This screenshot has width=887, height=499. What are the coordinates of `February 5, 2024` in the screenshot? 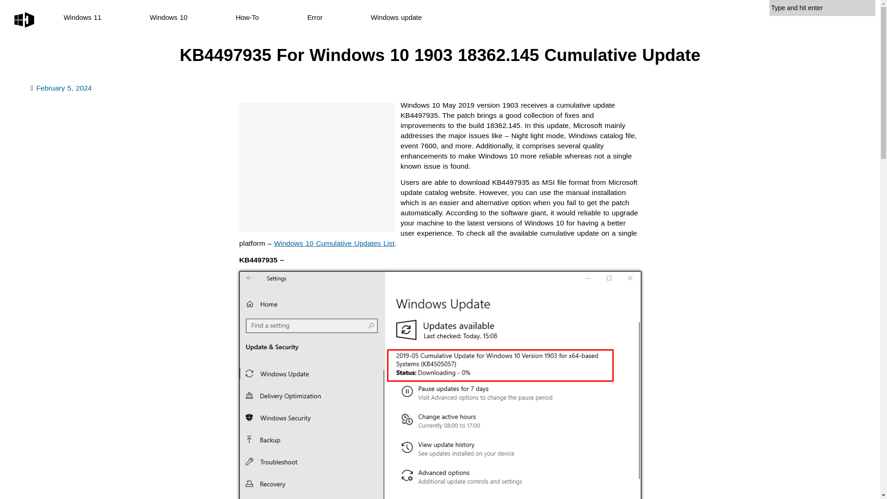 It's located at (64, 88).